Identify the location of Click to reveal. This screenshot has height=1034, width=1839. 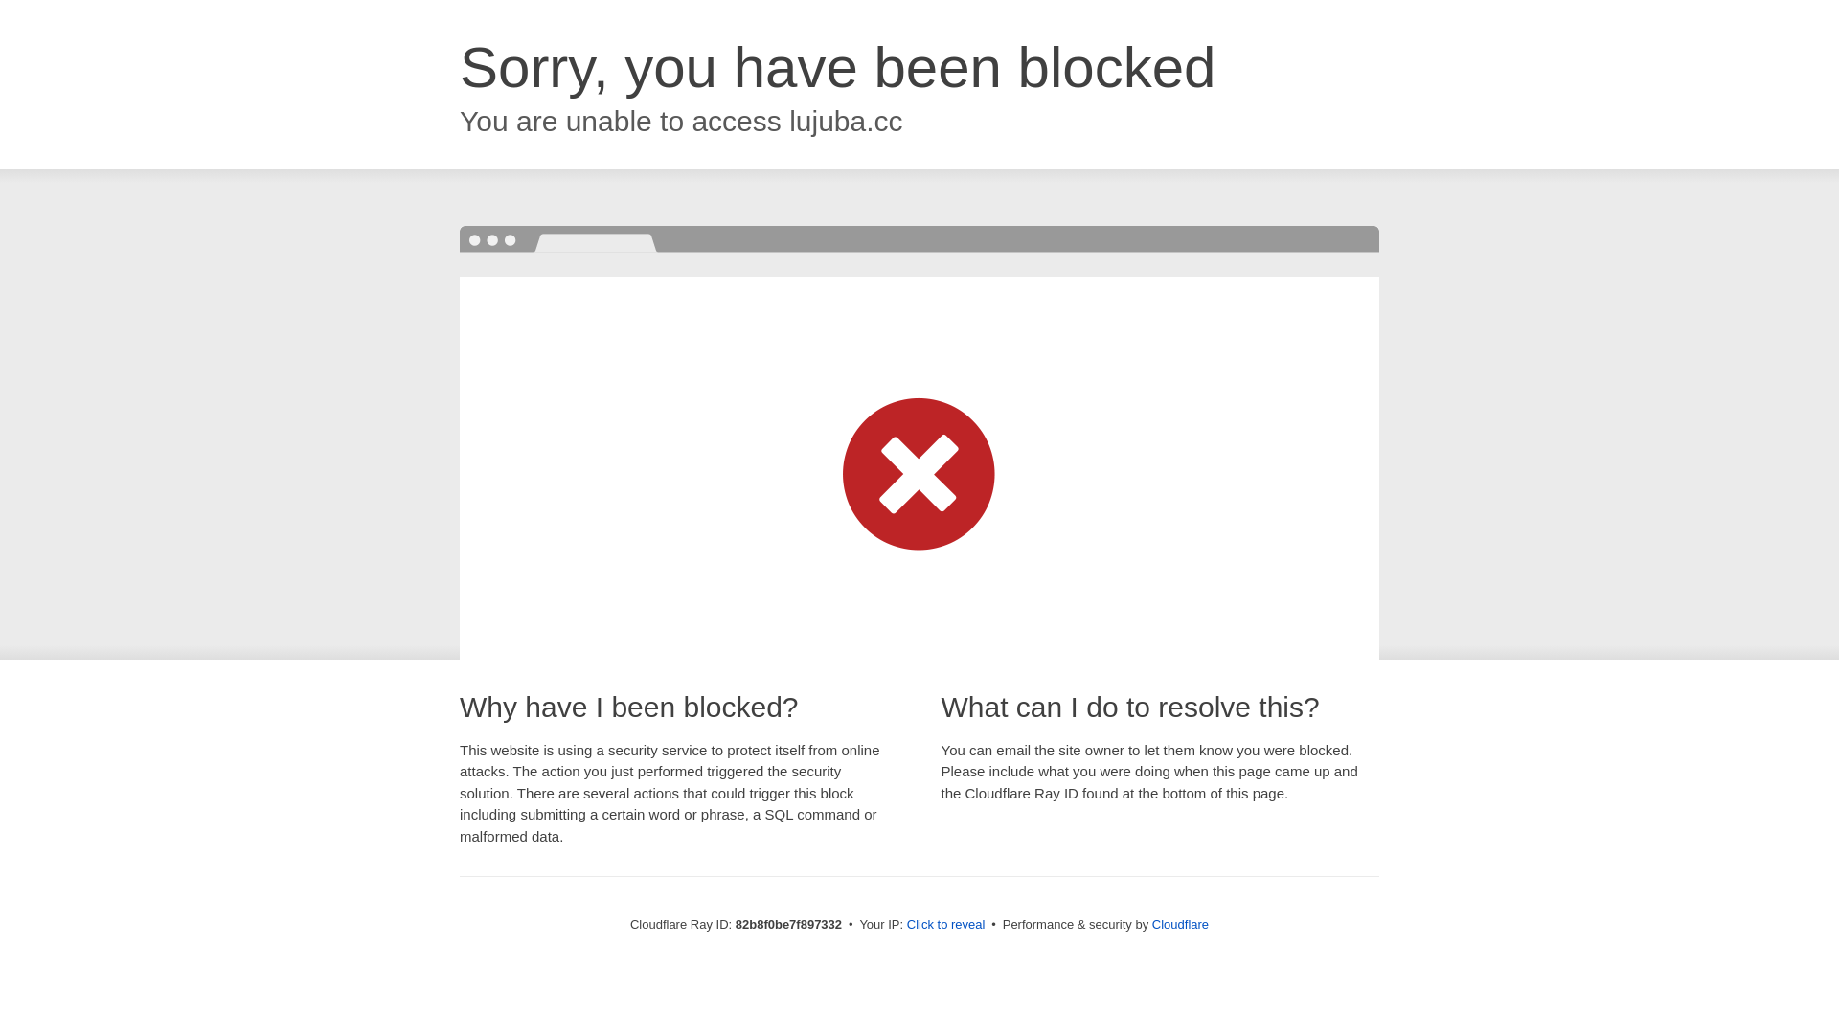
(946, 925).